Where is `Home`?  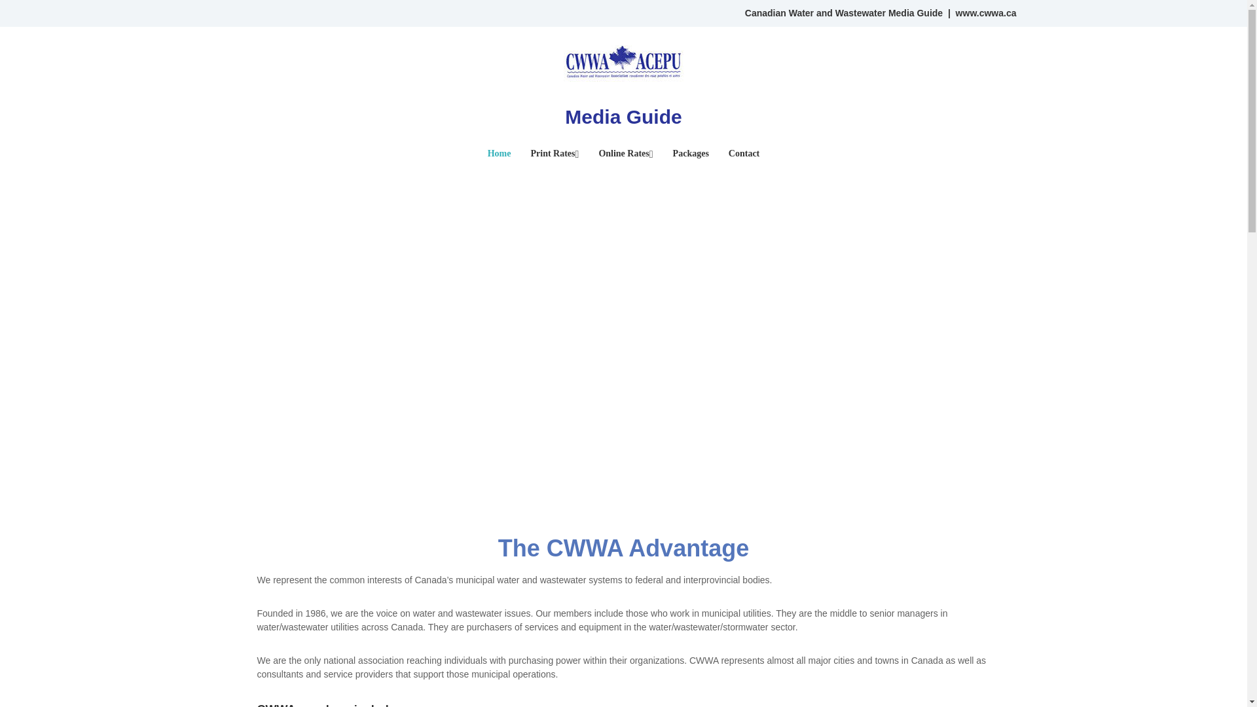
Home is located at coordinates (499, 154).